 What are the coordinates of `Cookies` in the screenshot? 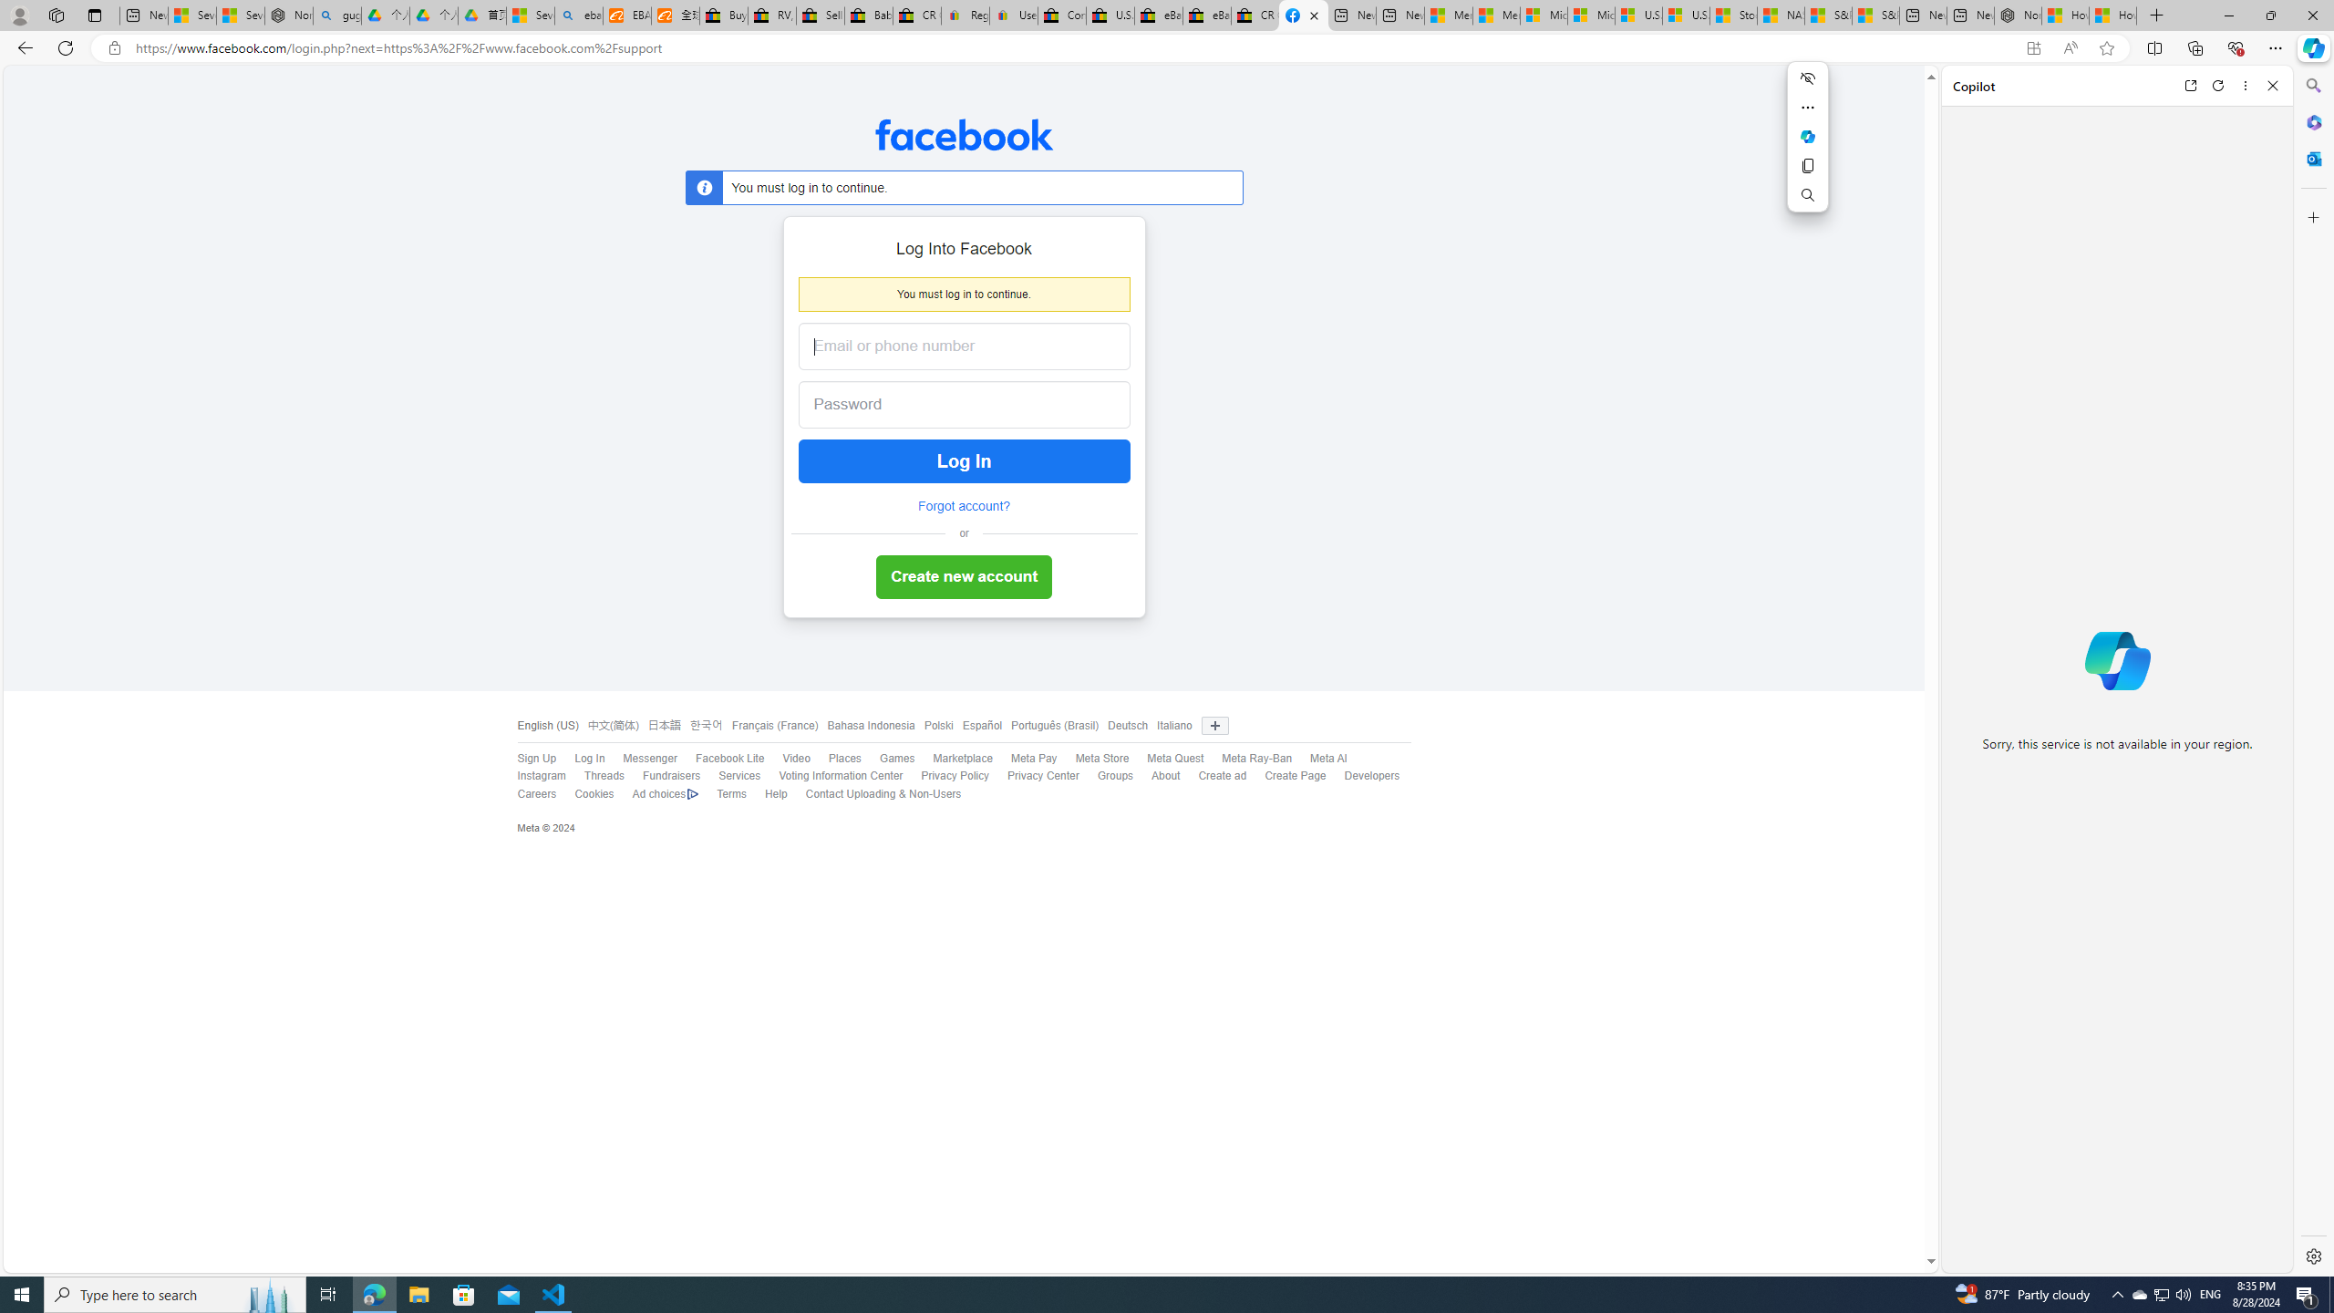 It's located at (594, 793).